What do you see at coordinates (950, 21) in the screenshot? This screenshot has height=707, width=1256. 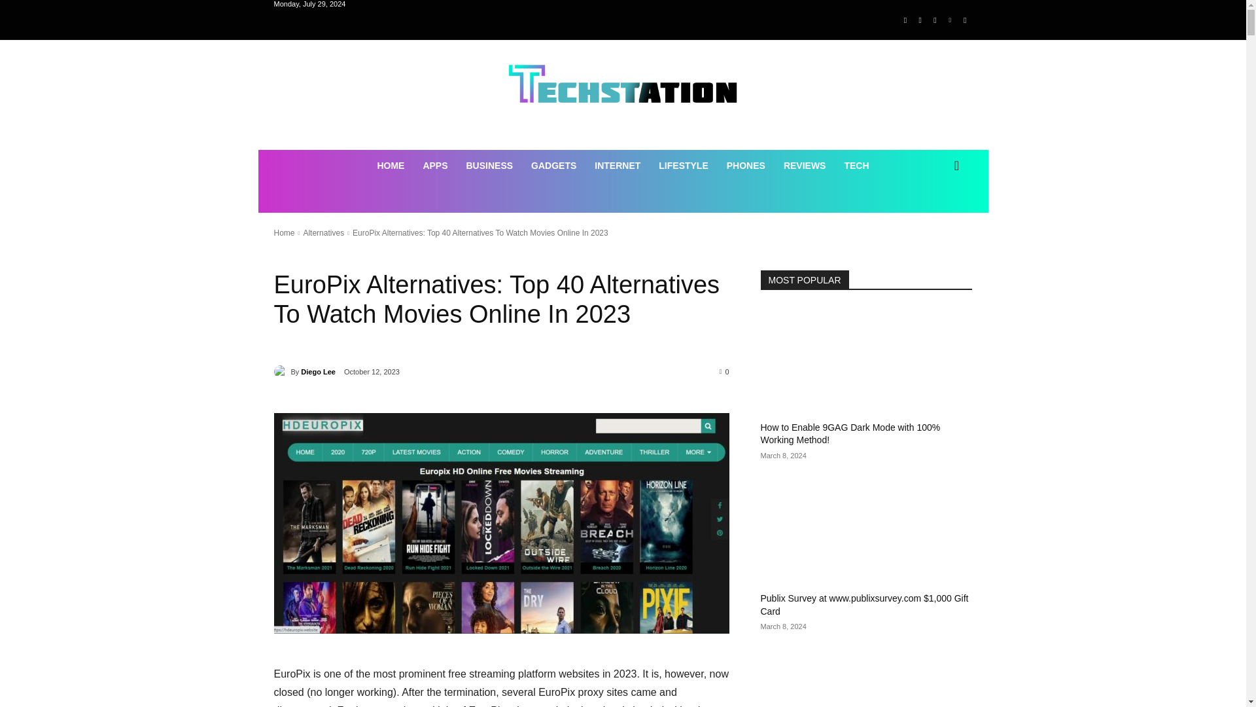 I see `Vimeo` at bounding box center [950, 21].